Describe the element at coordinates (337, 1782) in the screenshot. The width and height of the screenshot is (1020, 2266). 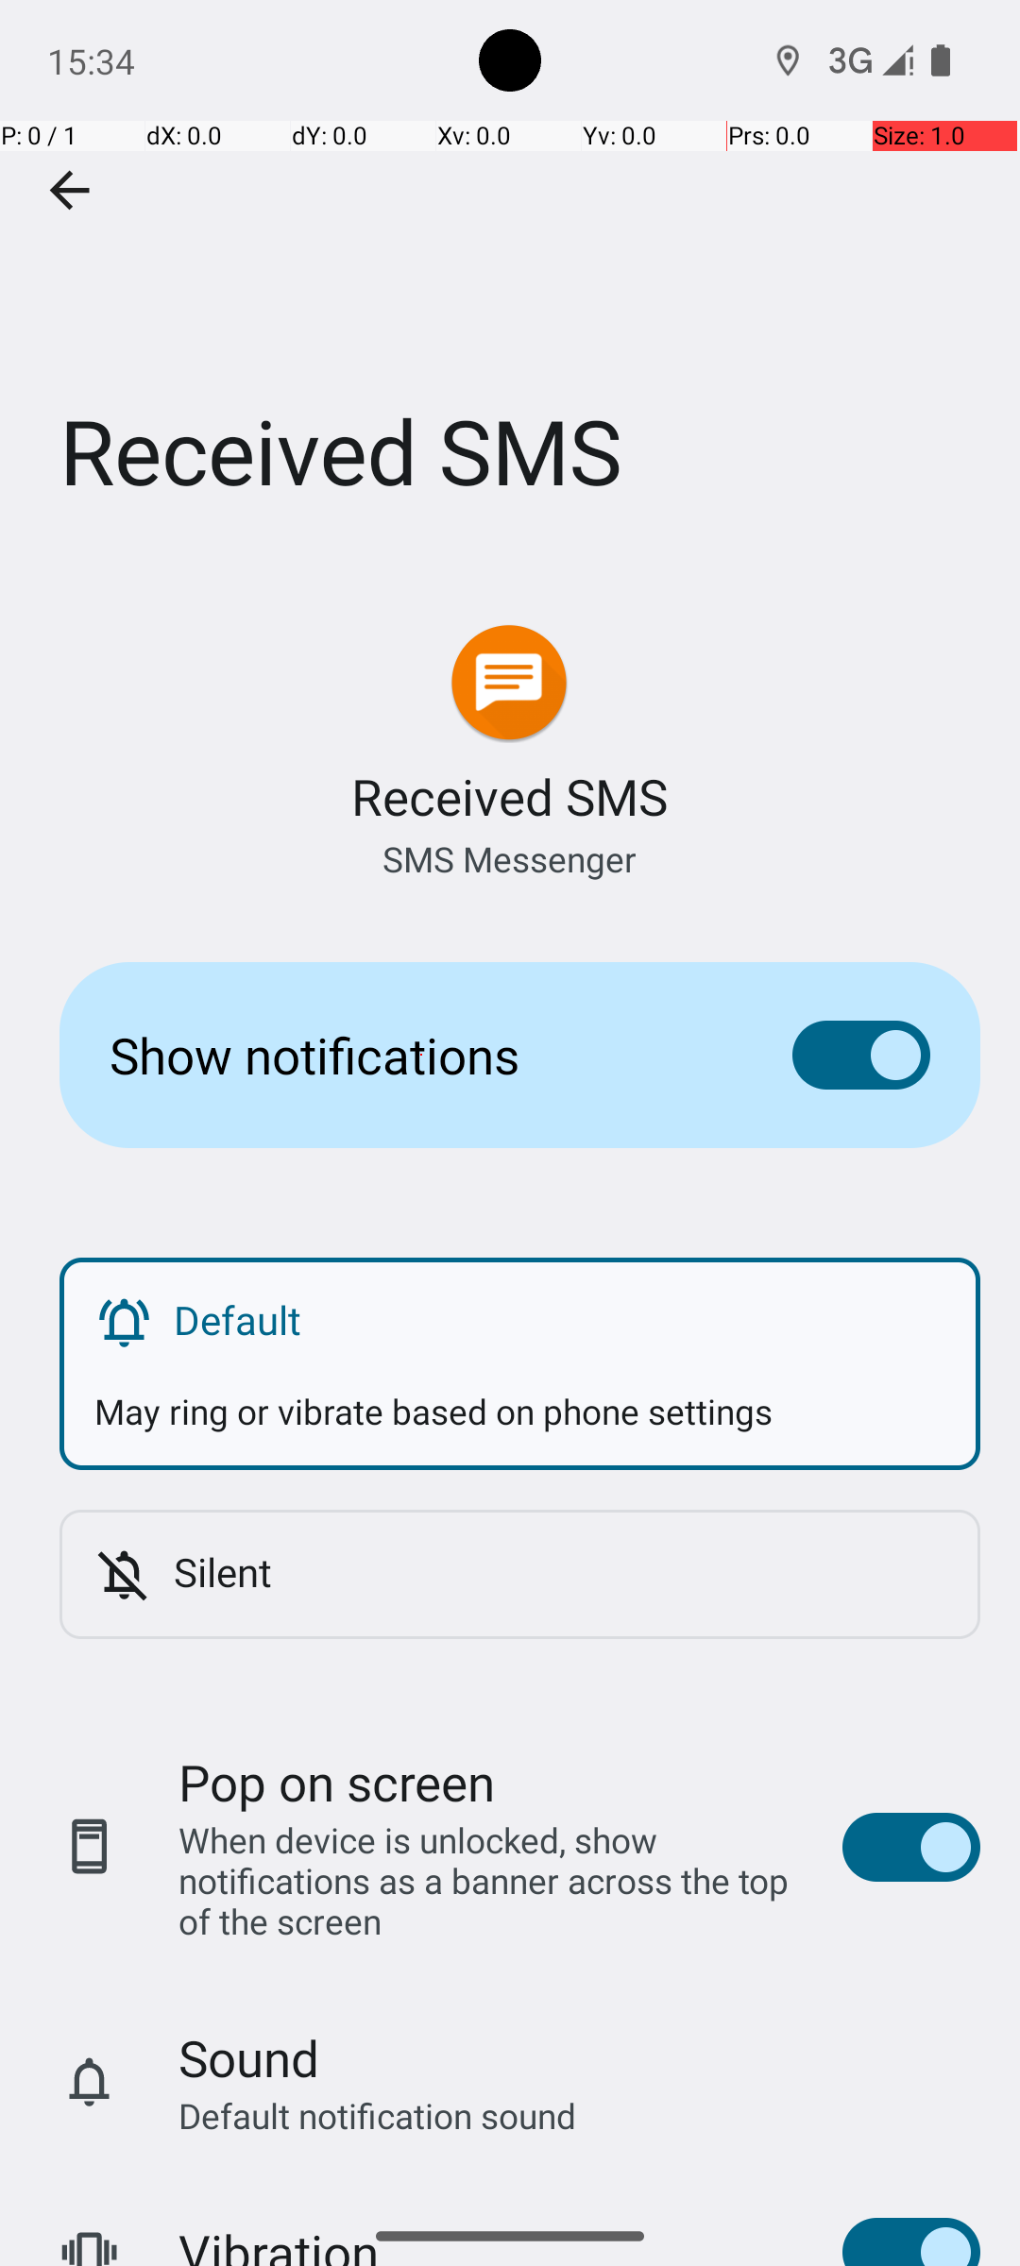
I see `Pop on screen` at that location.